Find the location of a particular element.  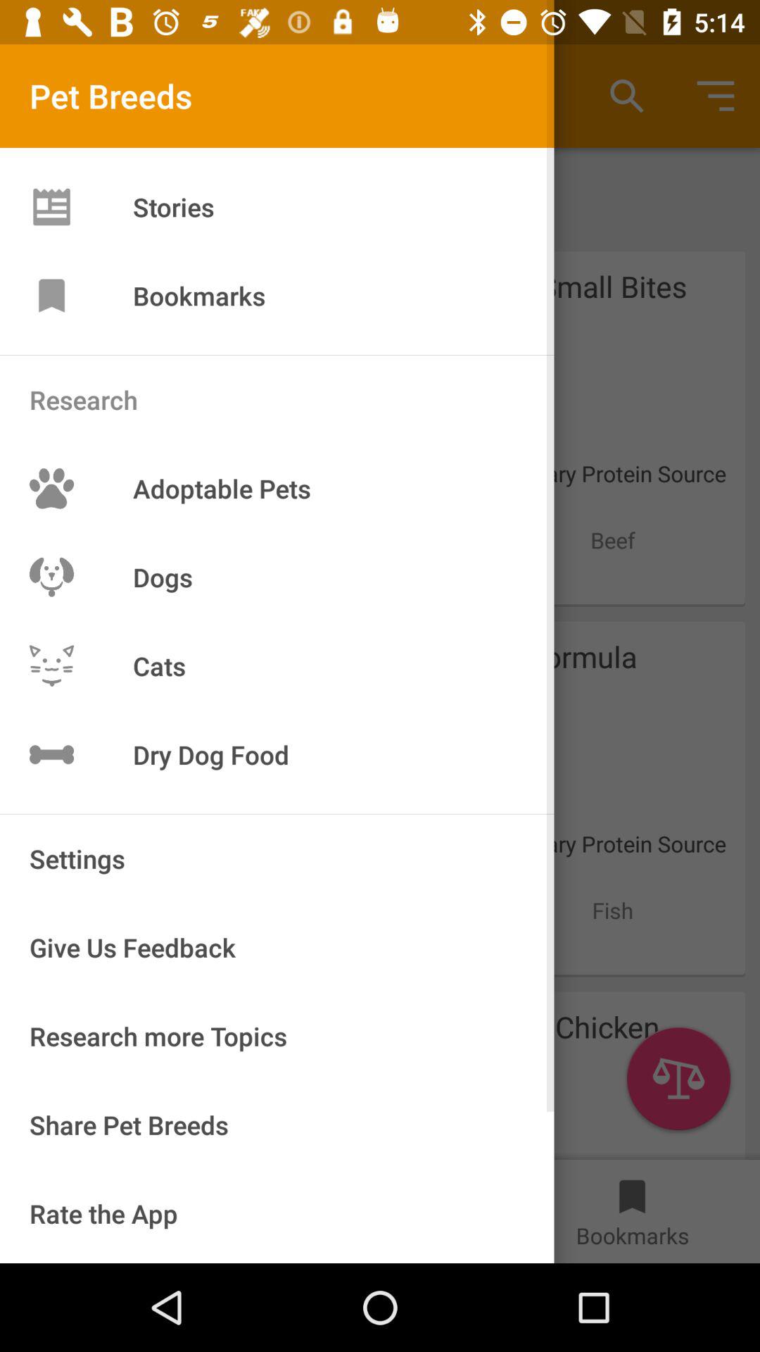

click on the bookmarks icon to the right bottom of the page is located at coordinates (632, 1189).